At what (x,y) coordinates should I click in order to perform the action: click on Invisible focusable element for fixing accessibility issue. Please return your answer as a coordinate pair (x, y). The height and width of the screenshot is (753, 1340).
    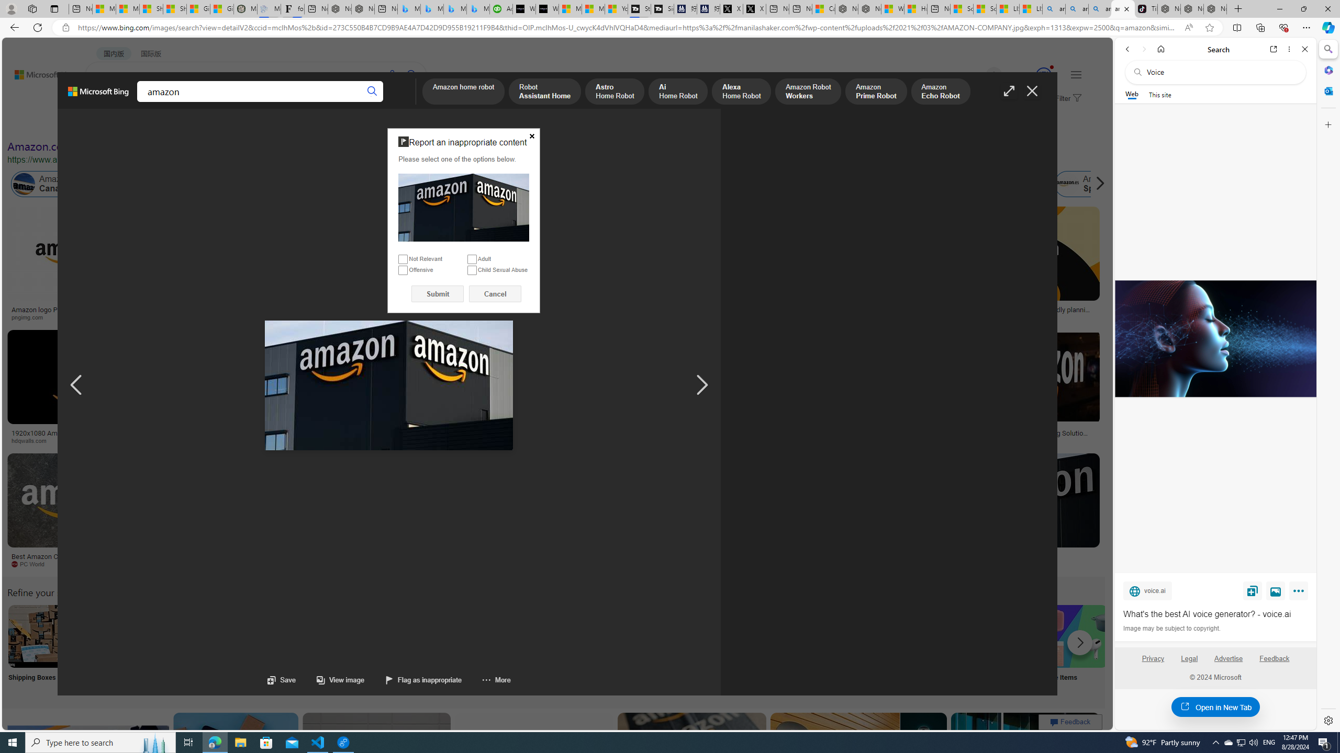
    Looking at the image, I should click on (392, 131).